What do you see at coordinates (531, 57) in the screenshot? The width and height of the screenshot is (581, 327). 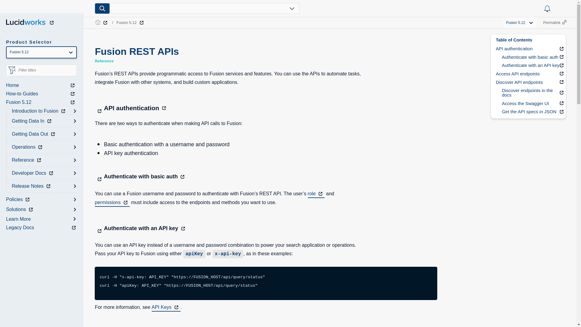 I see `Authenticate with basic auth` at bounding box center [531, 57].